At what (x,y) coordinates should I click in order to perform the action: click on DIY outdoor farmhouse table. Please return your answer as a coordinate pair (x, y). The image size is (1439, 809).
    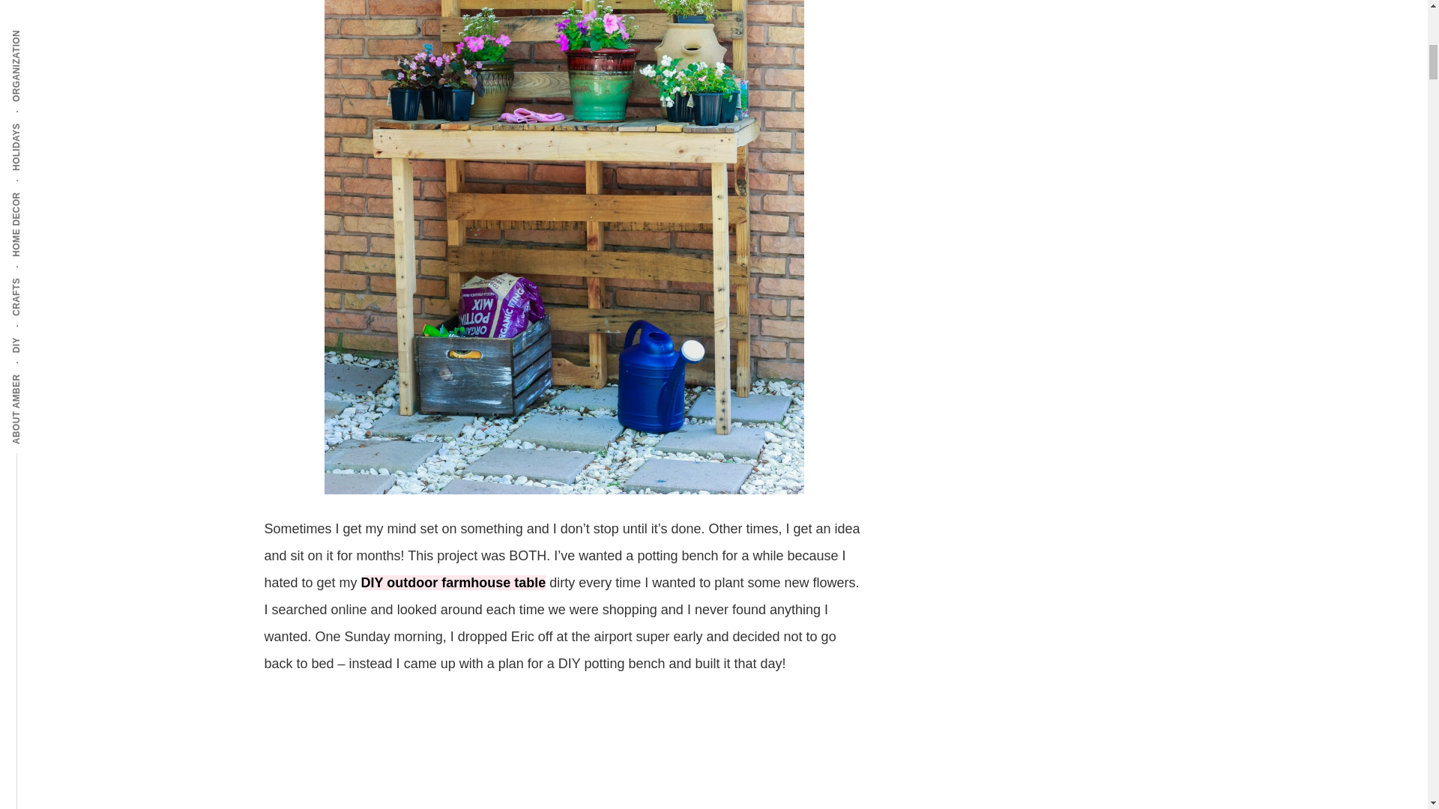
    Looking at the image, I should click on (453, 583).